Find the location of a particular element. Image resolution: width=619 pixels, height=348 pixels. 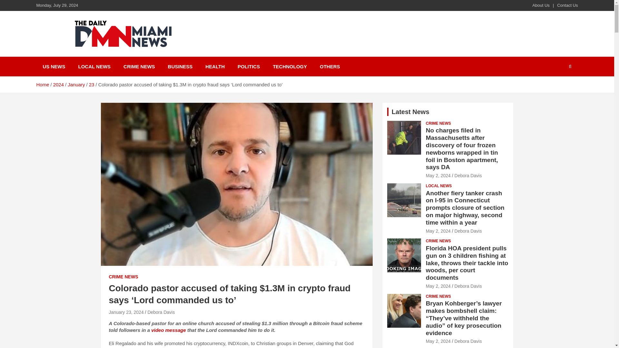

CRIME NEWS is located at coordinates (139, 66).